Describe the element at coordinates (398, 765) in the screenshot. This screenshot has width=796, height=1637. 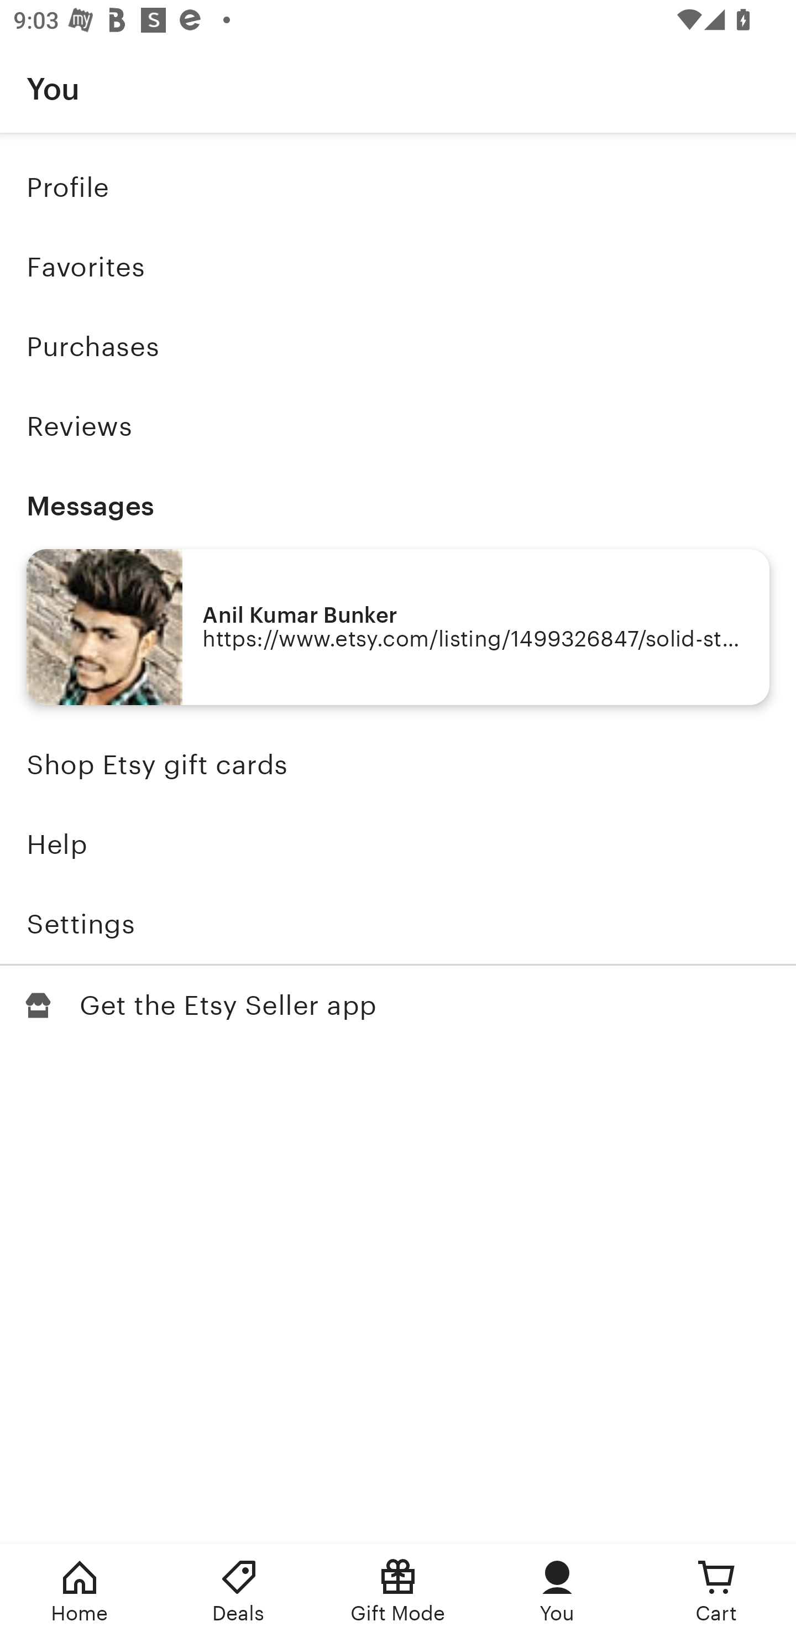
I see `Shop Etsy gift cards` at that location.